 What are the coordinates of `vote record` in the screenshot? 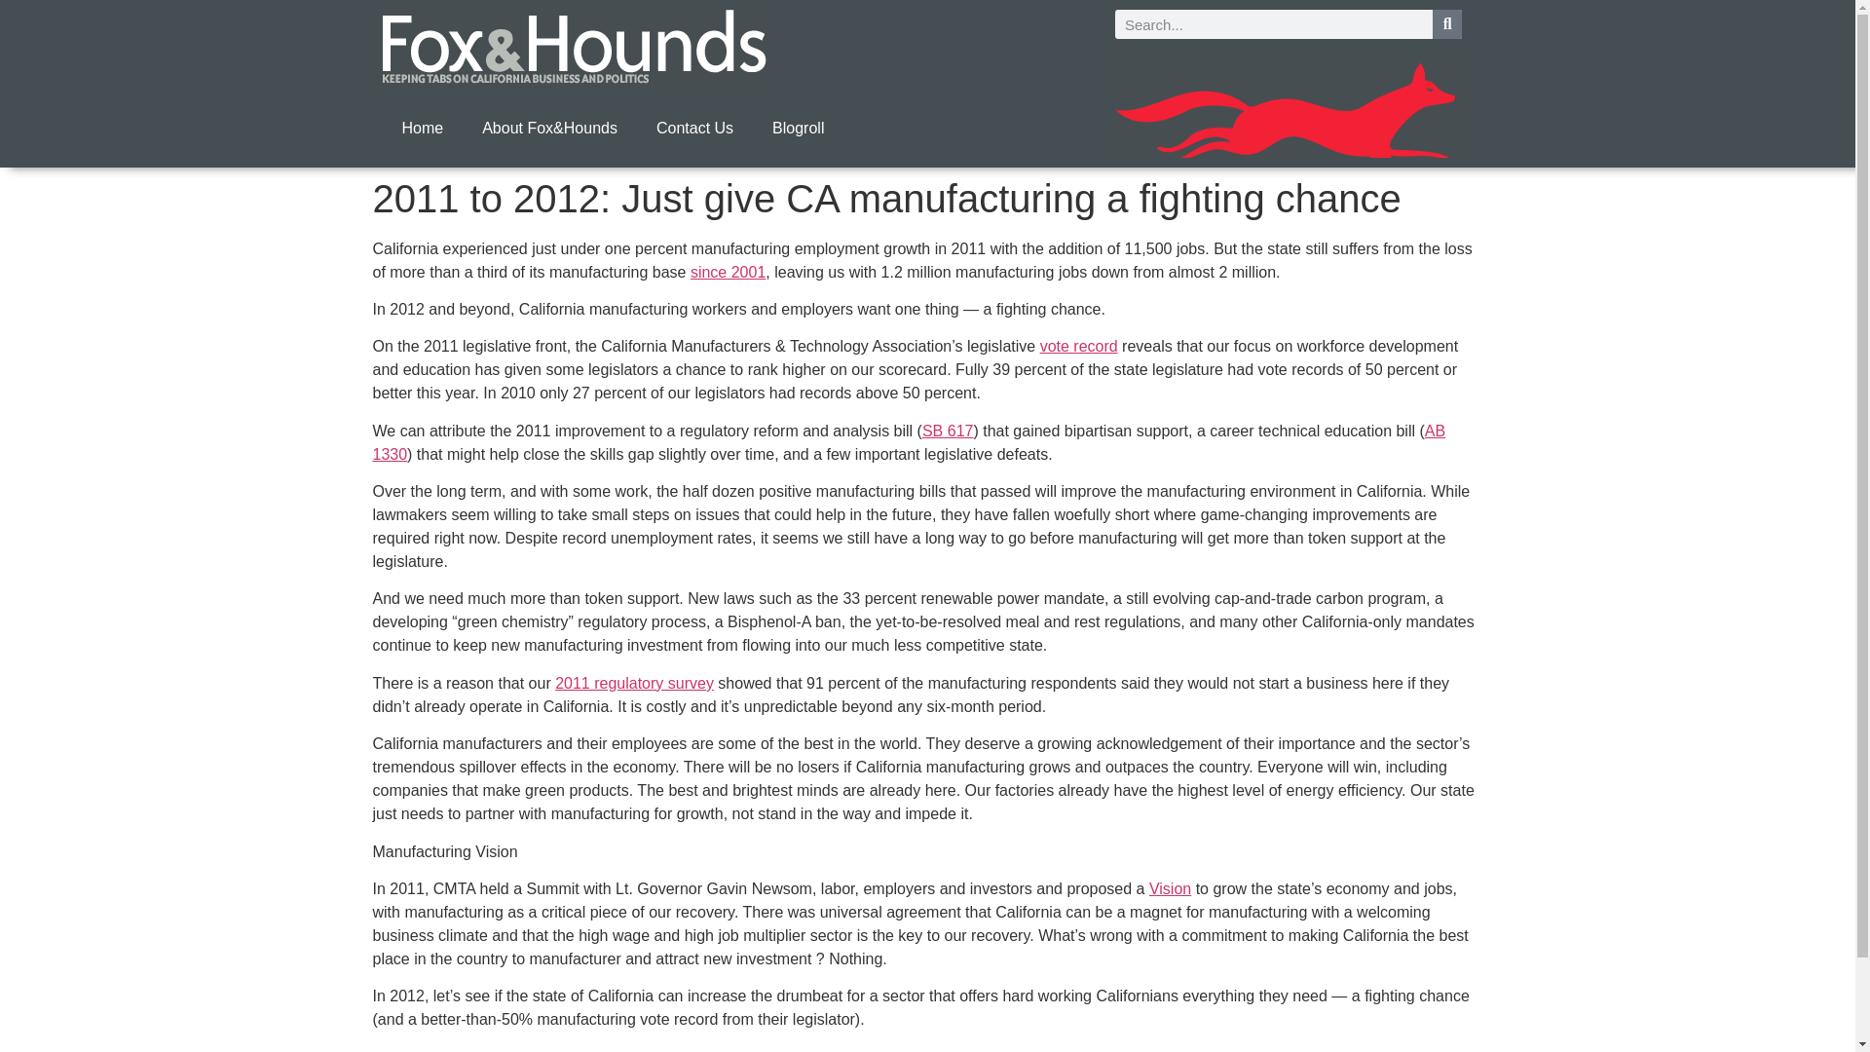 It's located at (1079, 345).